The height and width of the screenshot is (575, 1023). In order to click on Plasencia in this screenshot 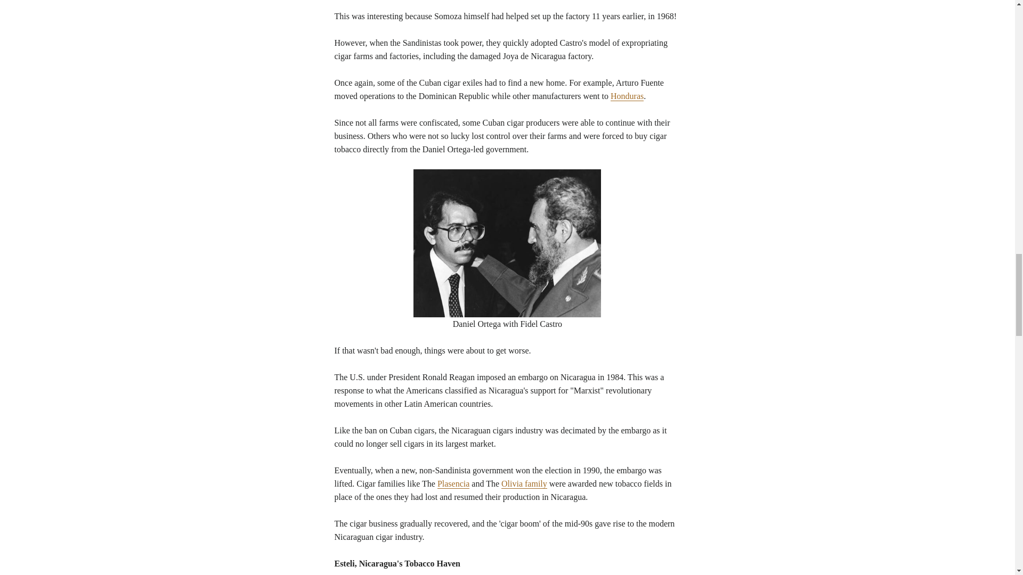, I will do `click(453, 483)`.